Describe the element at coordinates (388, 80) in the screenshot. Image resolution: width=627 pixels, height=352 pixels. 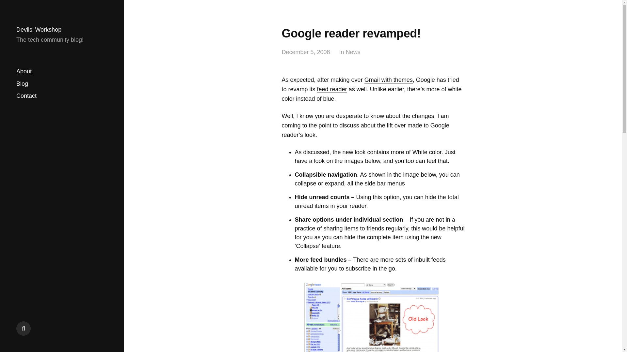
I see `Gmail with themes` at that location.